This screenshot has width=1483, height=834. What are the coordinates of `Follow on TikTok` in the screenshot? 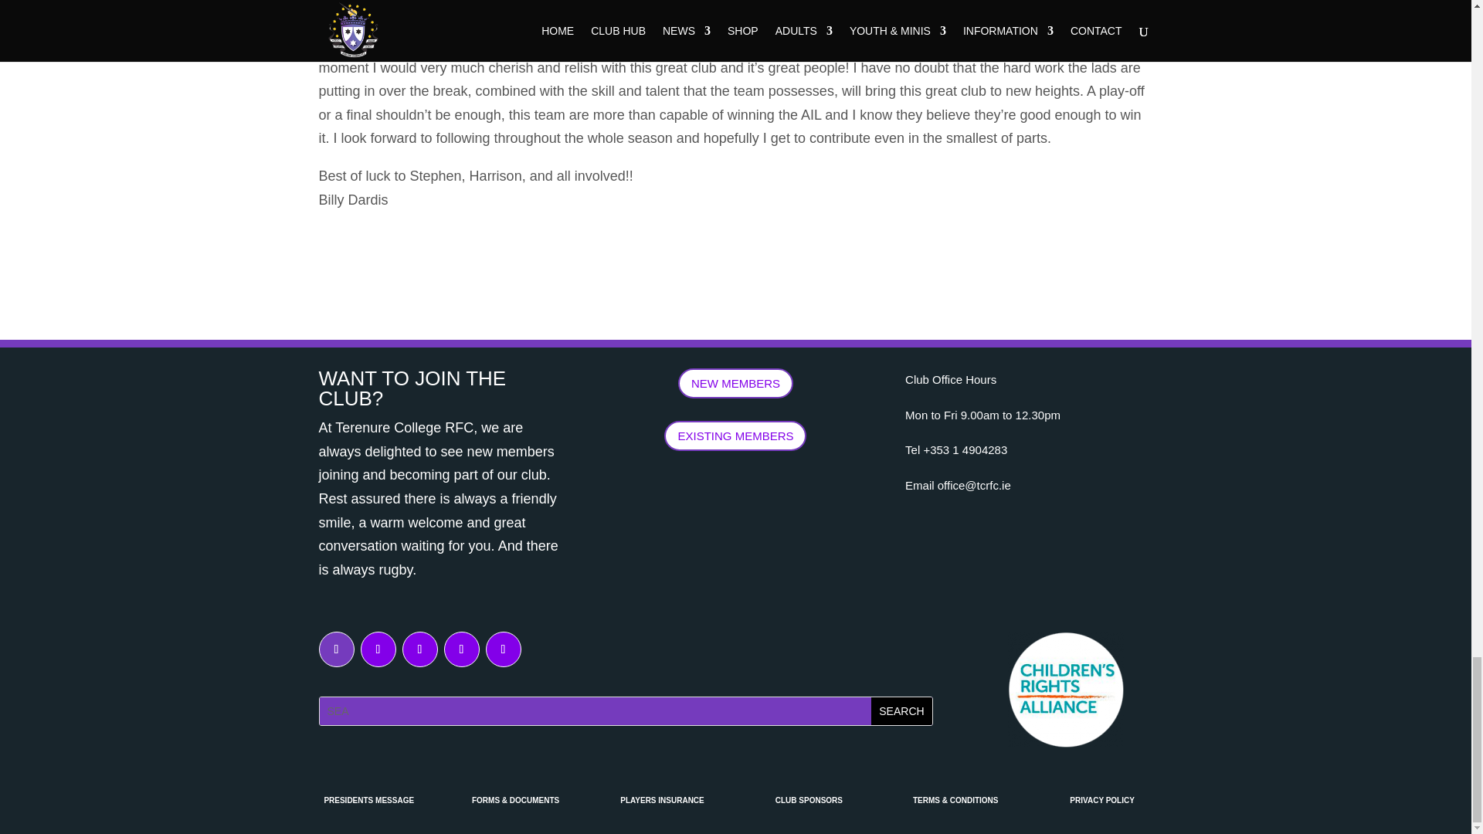 It's located at (502, 649).